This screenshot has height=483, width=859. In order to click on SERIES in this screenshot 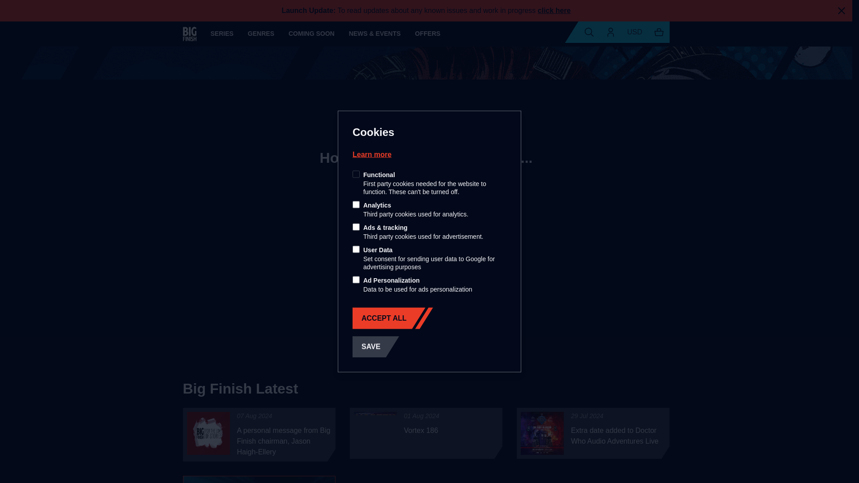, I will do `click(221, 34)`.